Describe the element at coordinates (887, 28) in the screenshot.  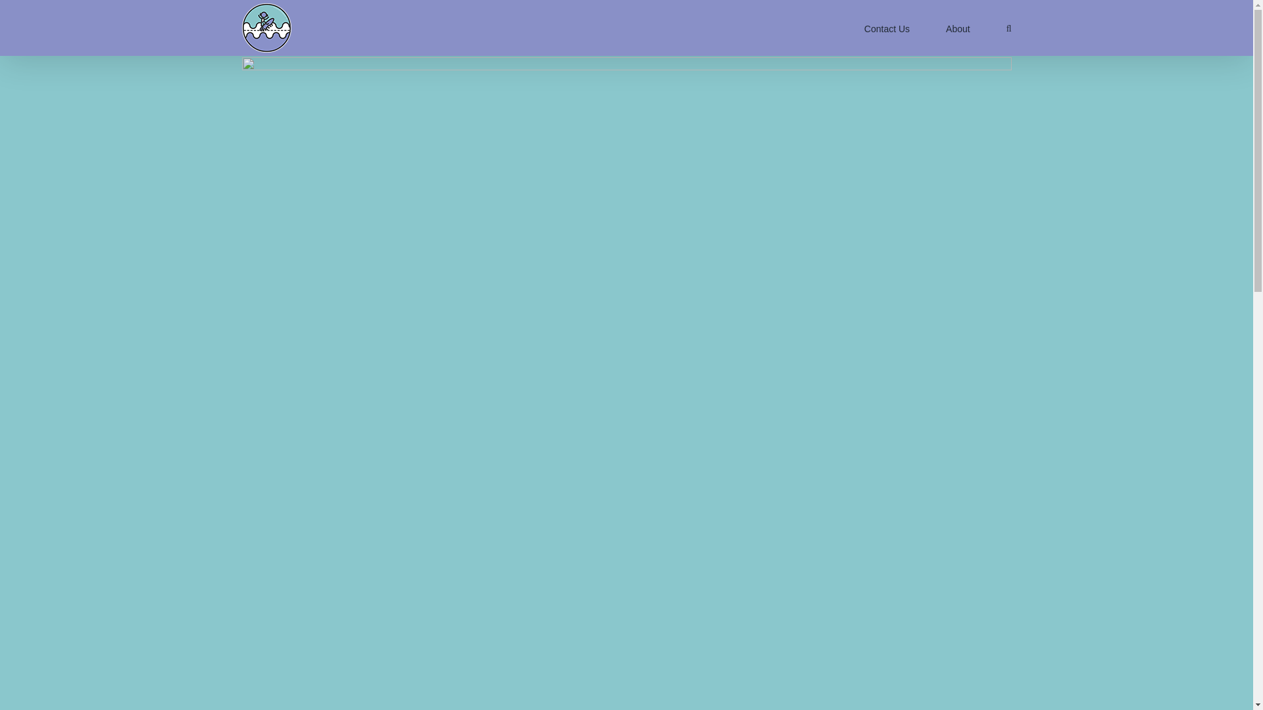
I see `Contact Us` at that location.